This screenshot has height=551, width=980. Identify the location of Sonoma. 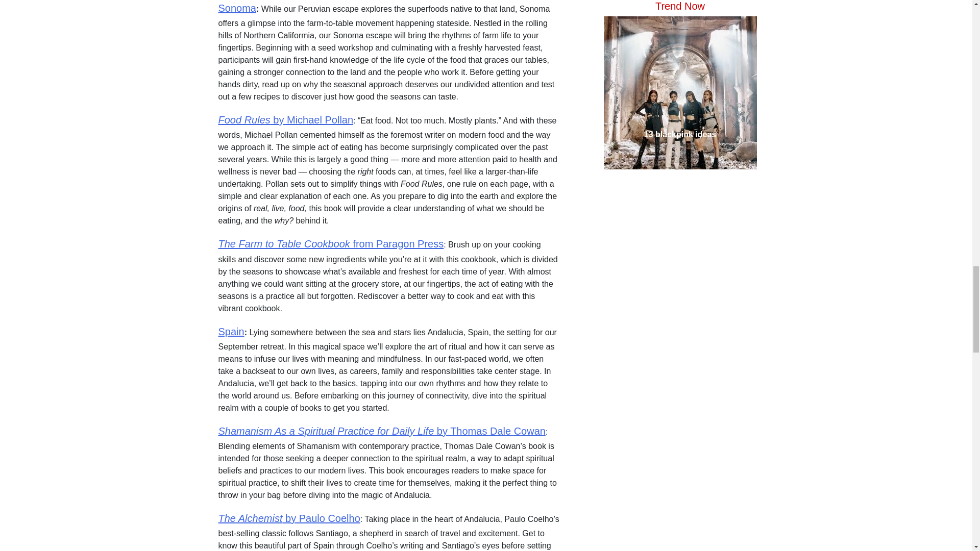
(238, 8).